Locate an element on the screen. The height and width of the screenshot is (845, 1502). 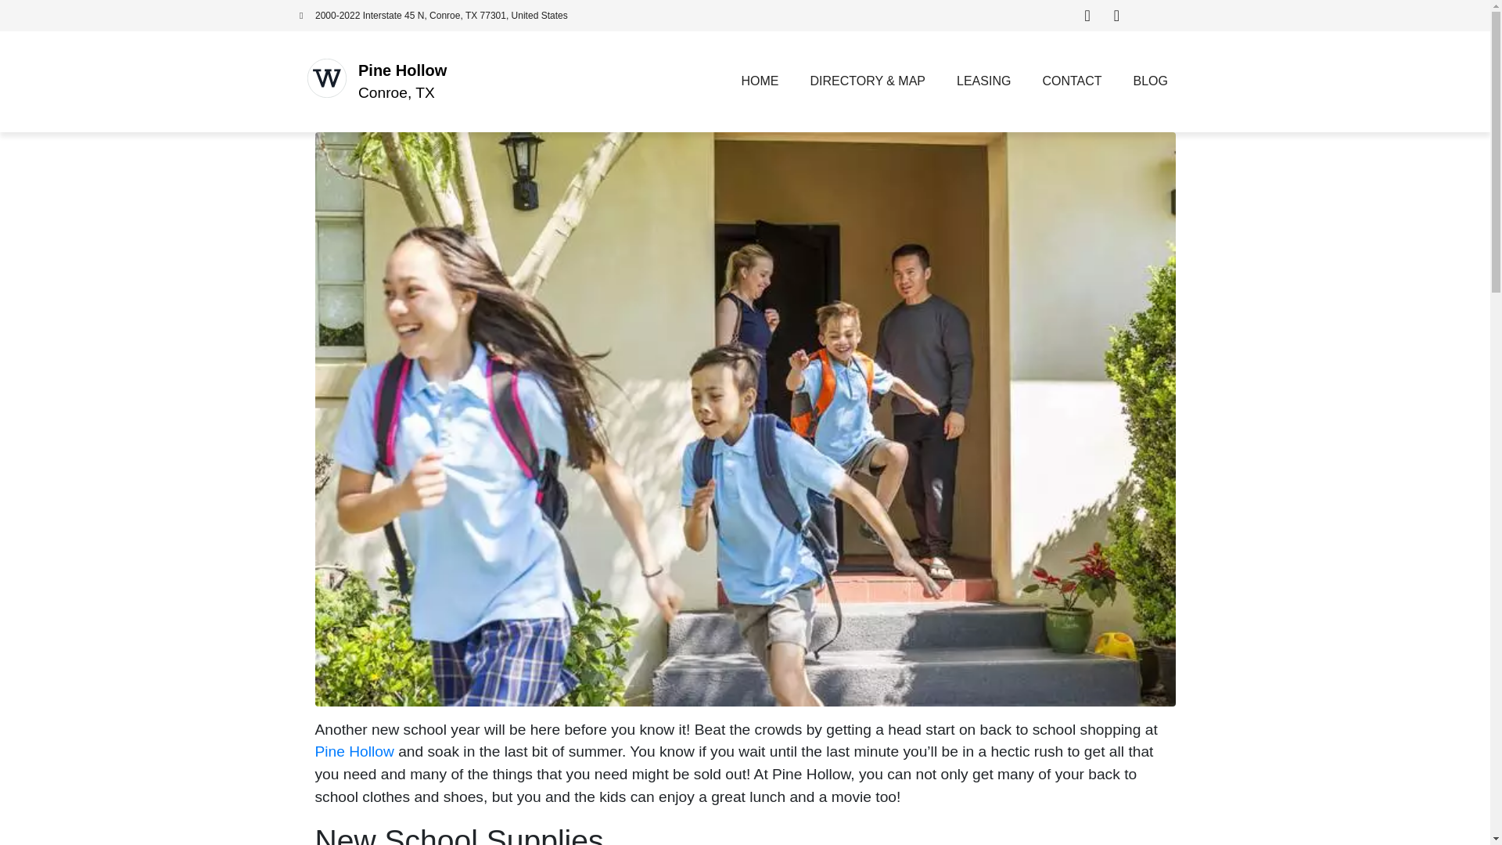
BLOG is located at coordinates (1150, 81).